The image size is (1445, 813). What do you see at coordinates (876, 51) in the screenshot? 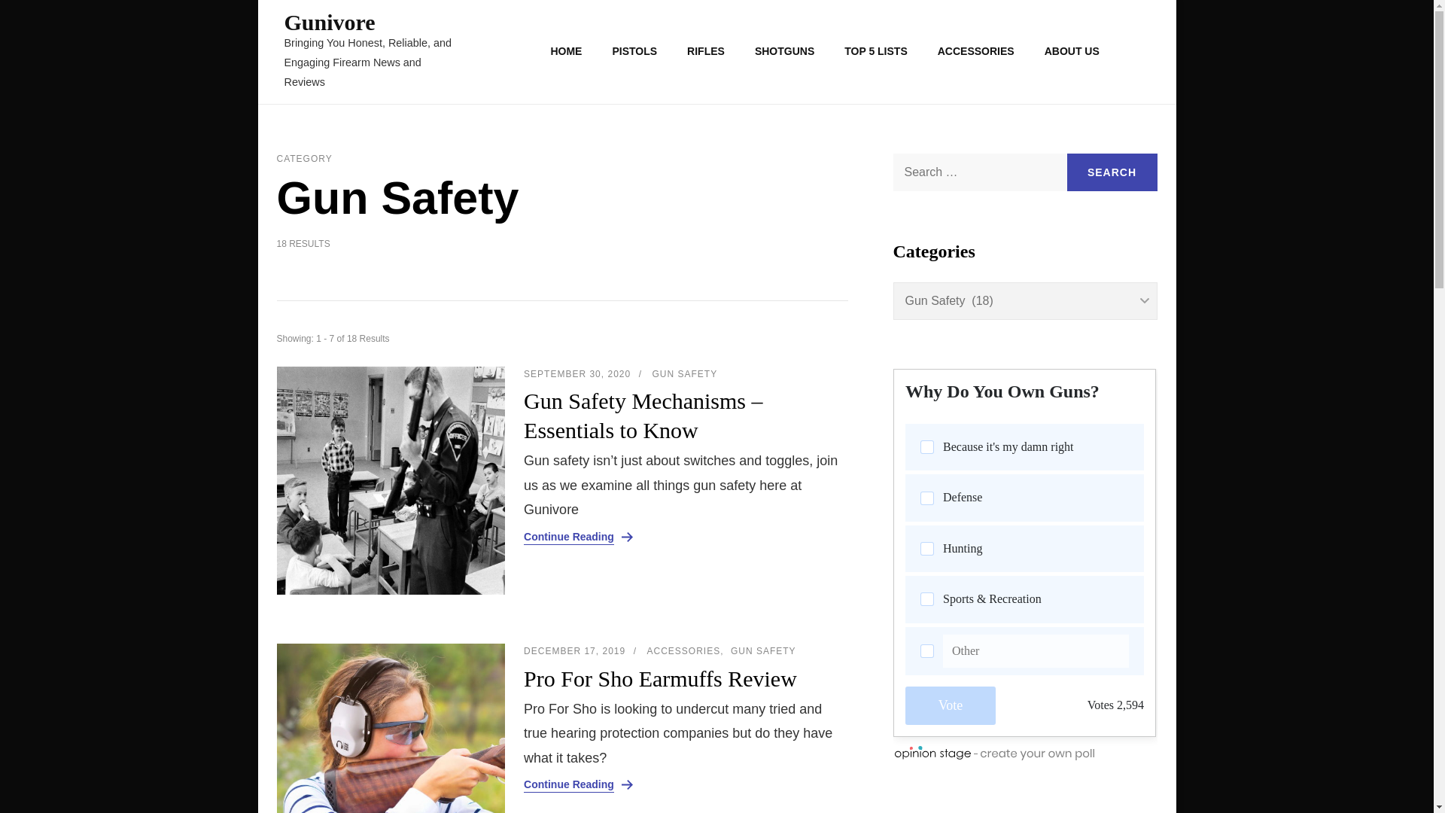
I see `TOP 5 LISTS` at bounding box center [876, 51].